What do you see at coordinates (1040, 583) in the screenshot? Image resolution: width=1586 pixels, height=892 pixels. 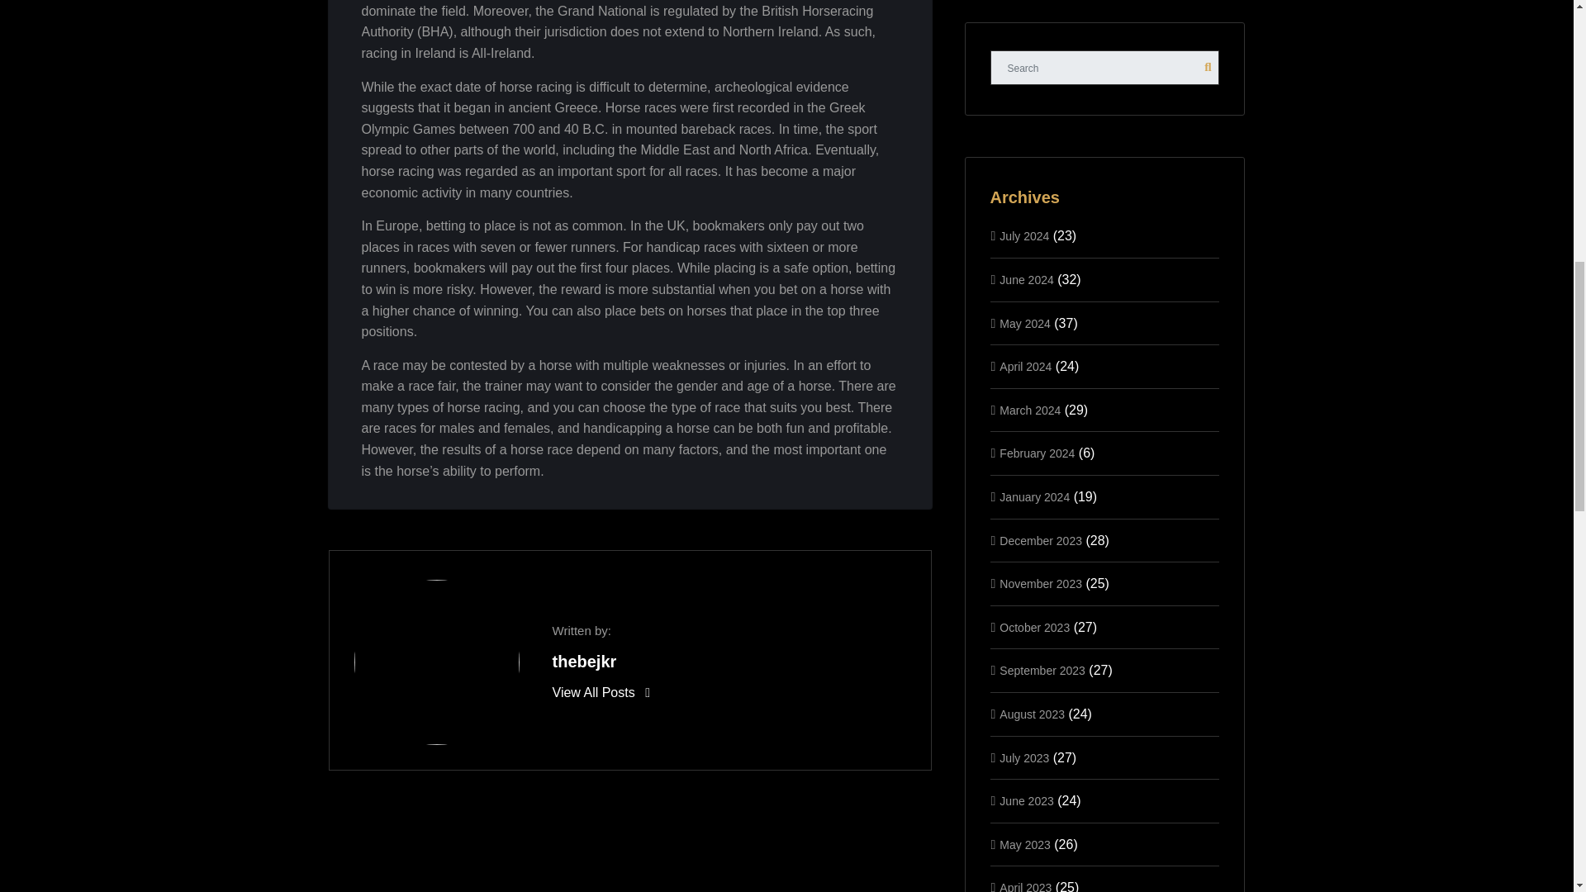 I see `November 2023` at bounding box center [1040, 583].